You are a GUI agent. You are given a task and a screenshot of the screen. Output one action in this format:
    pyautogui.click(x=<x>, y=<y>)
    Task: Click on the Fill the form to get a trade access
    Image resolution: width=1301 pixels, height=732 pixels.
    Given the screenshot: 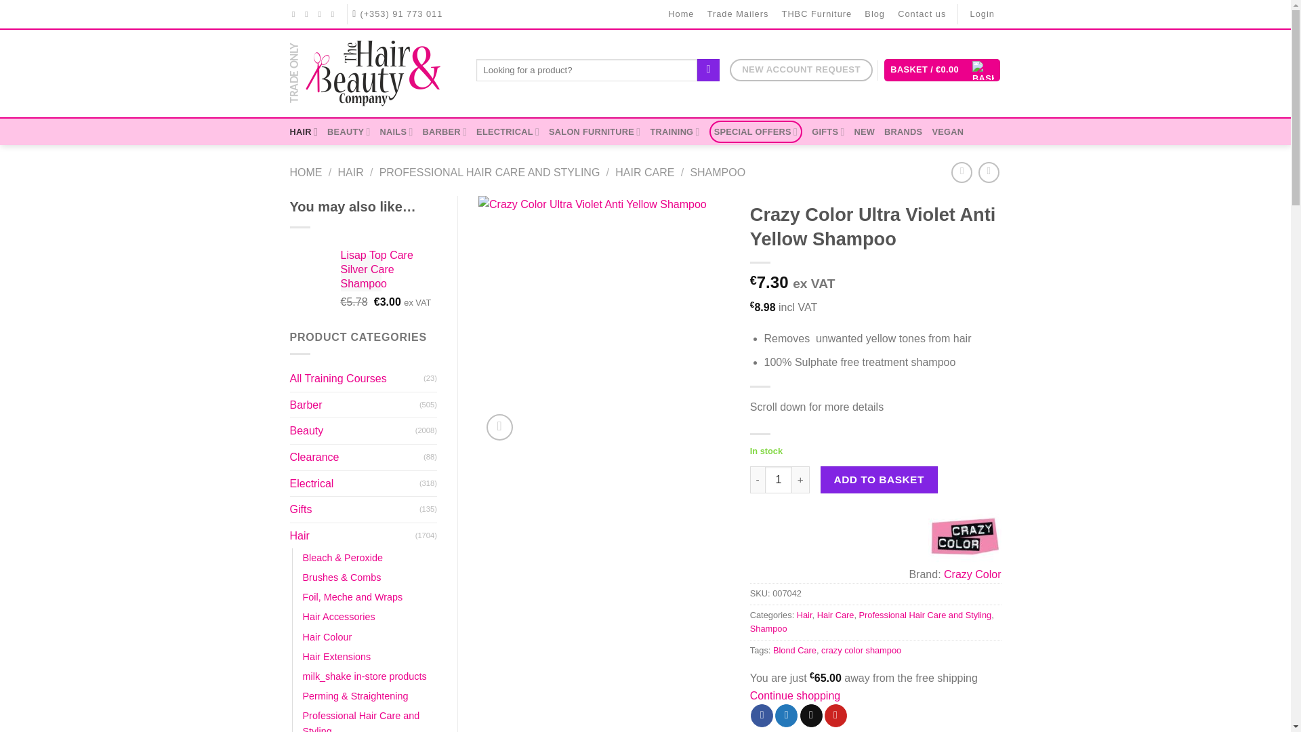 What is the action you would take?
    pyautogui.click(x=801, y=70)
    